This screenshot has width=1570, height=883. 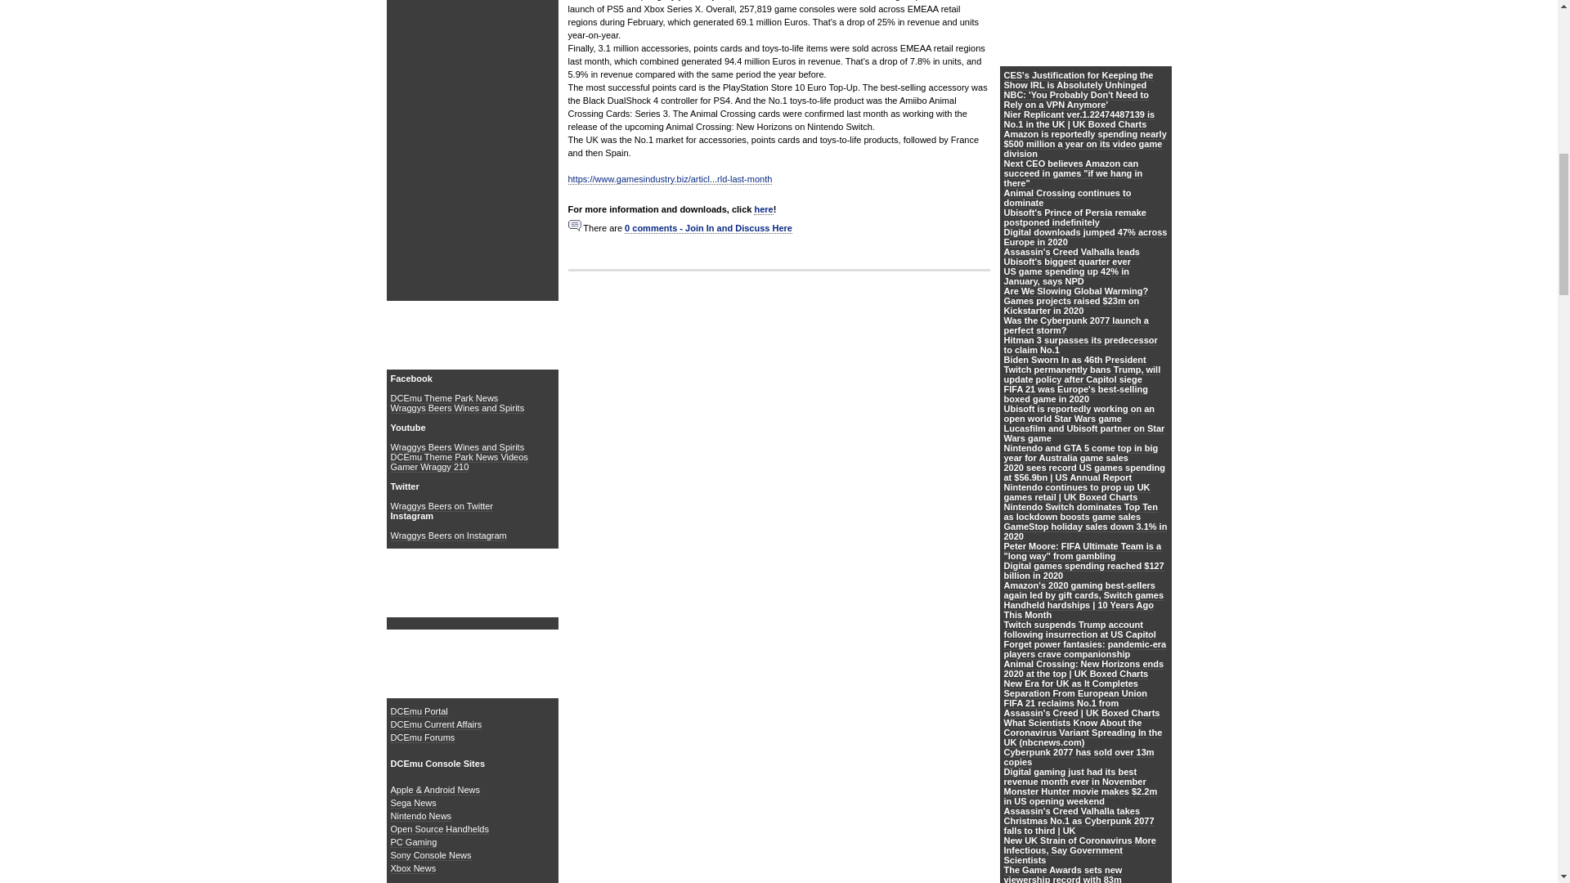 I want to click on DCEmu Theme Park News, so click(x=445, y=397).